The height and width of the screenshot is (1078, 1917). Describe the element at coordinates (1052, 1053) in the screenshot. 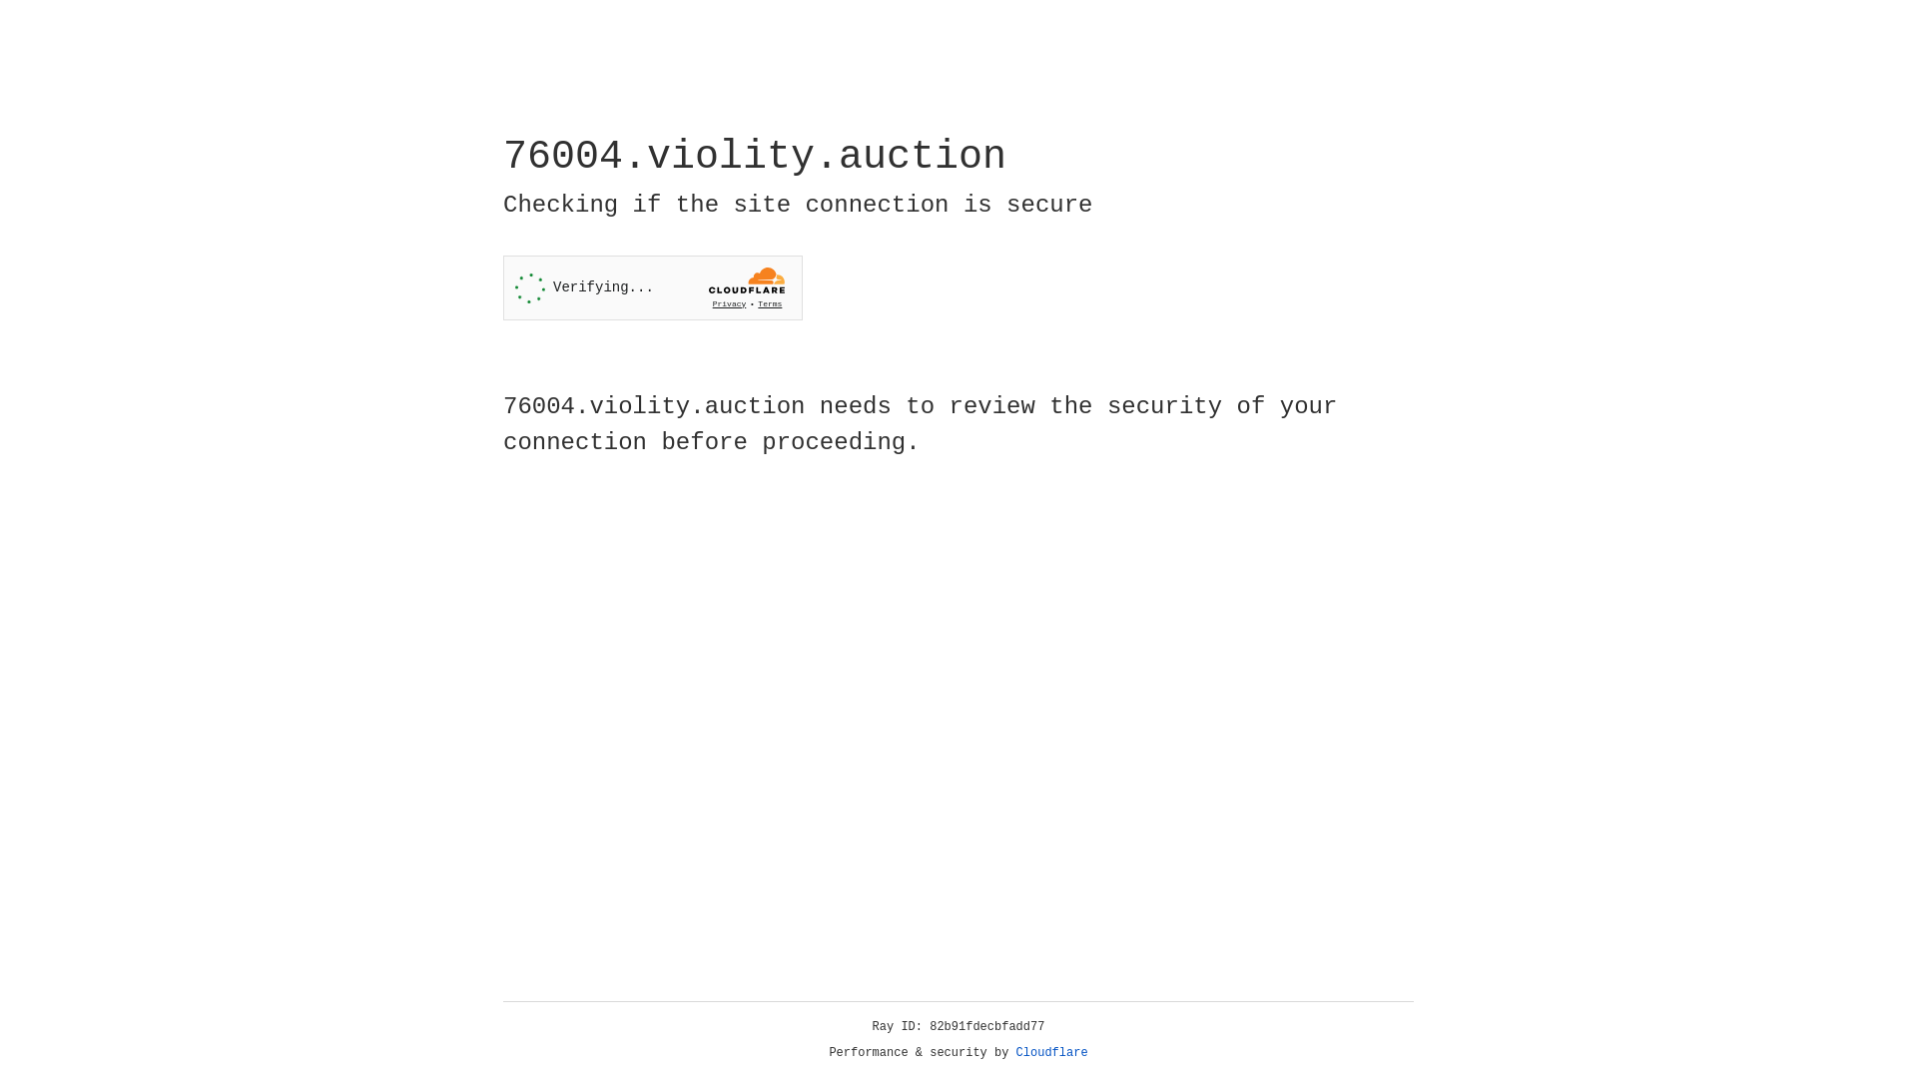

I see `Cloudflare` at that location.